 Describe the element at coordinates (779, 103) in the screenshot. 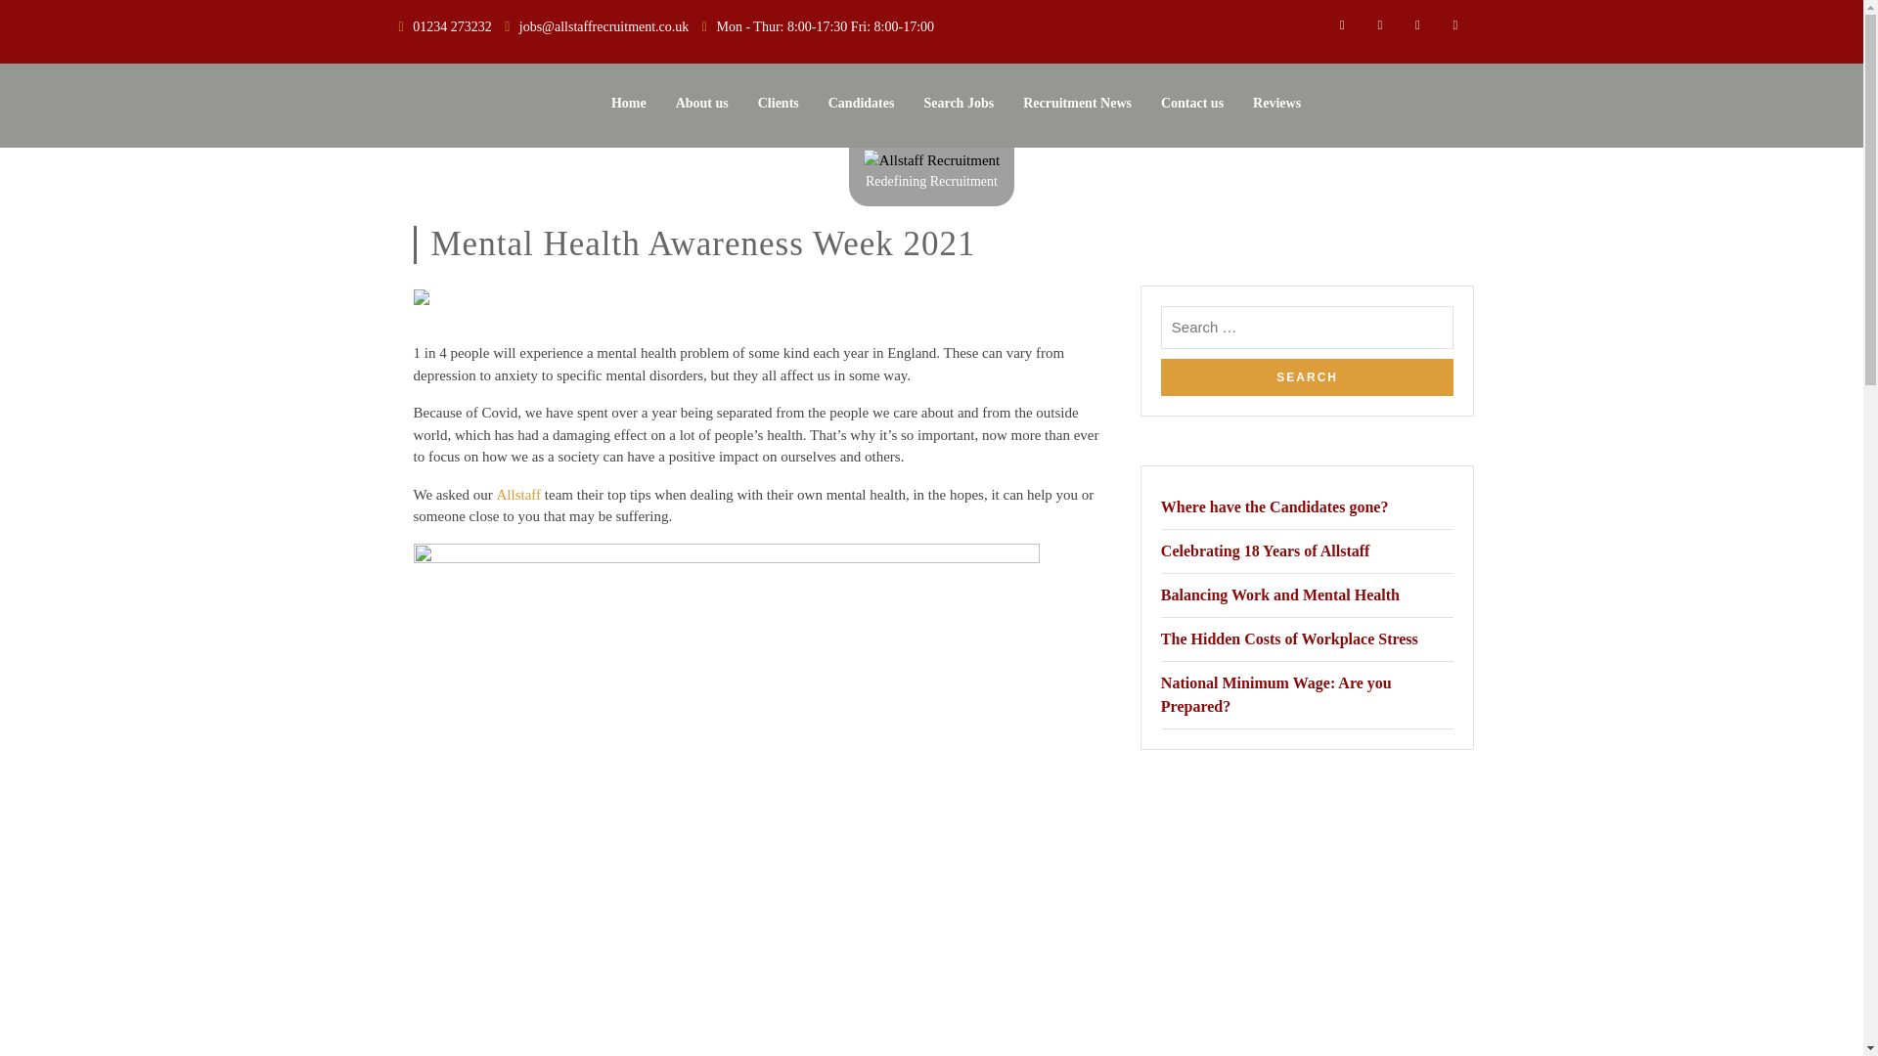

I see `Clients` at that location.